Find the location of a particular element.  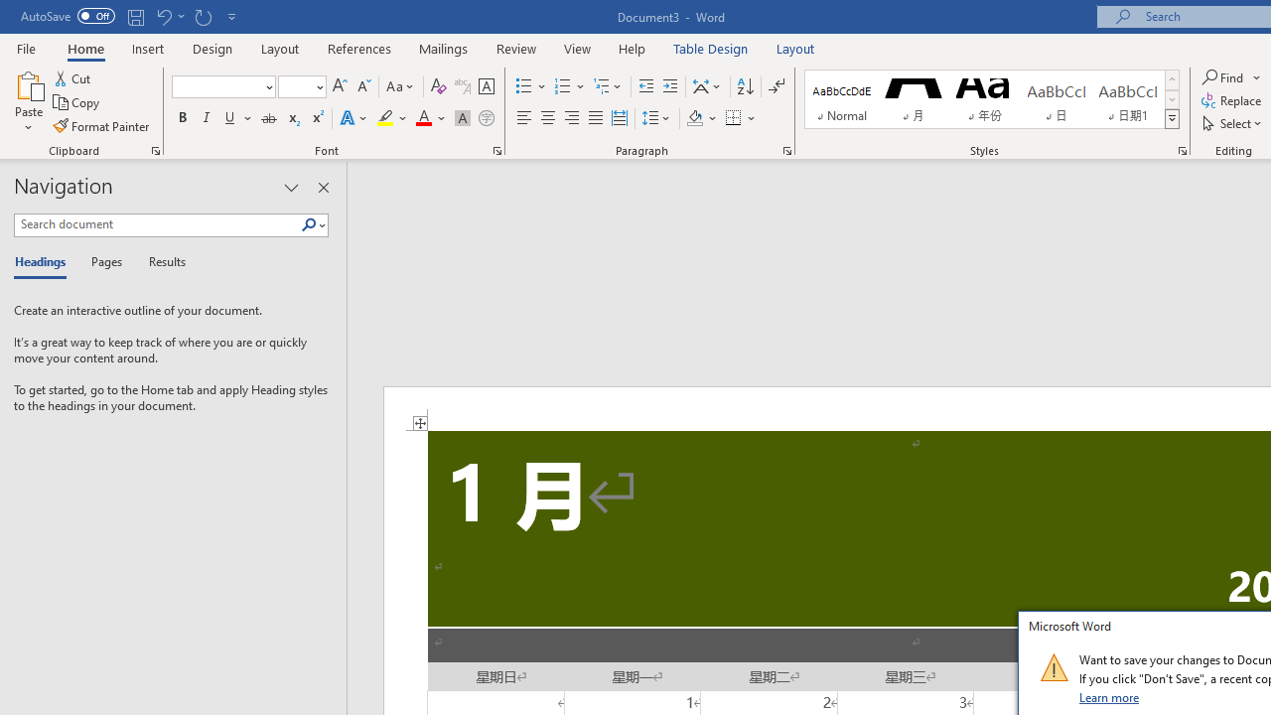

System is located at coordinates (10, 11).